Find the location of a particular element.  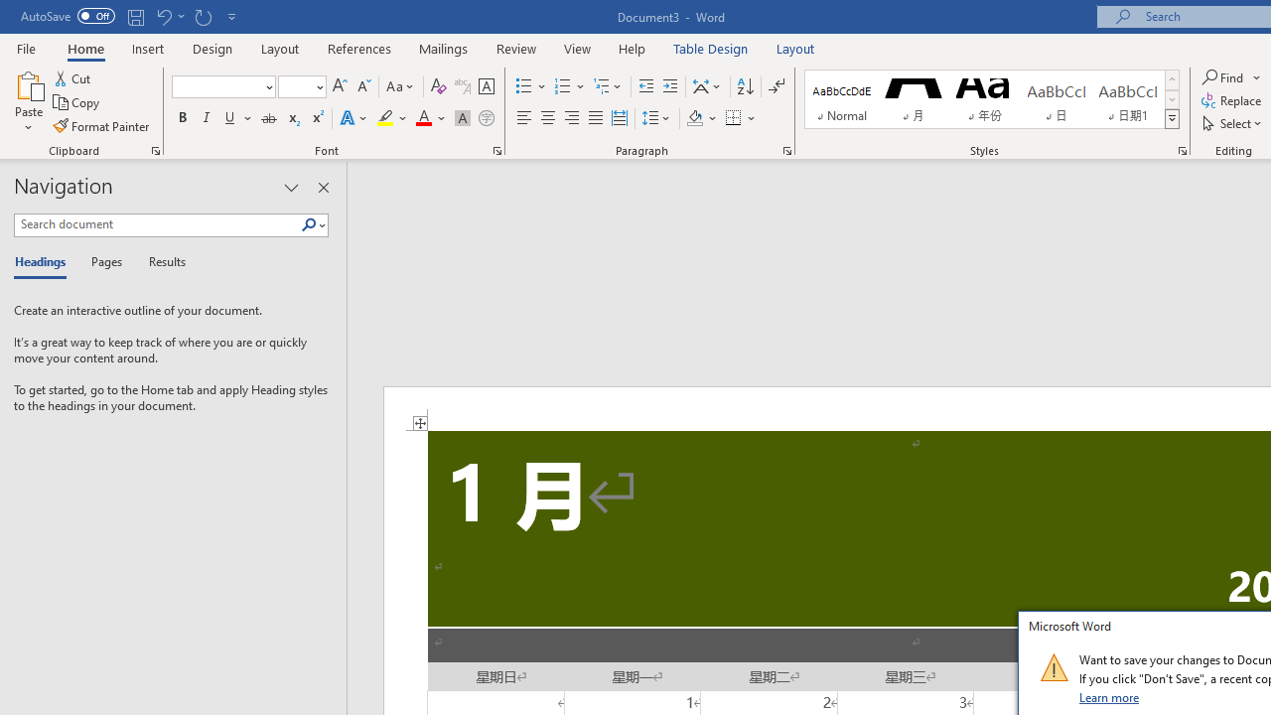

System is located at coordinates (10, 11).